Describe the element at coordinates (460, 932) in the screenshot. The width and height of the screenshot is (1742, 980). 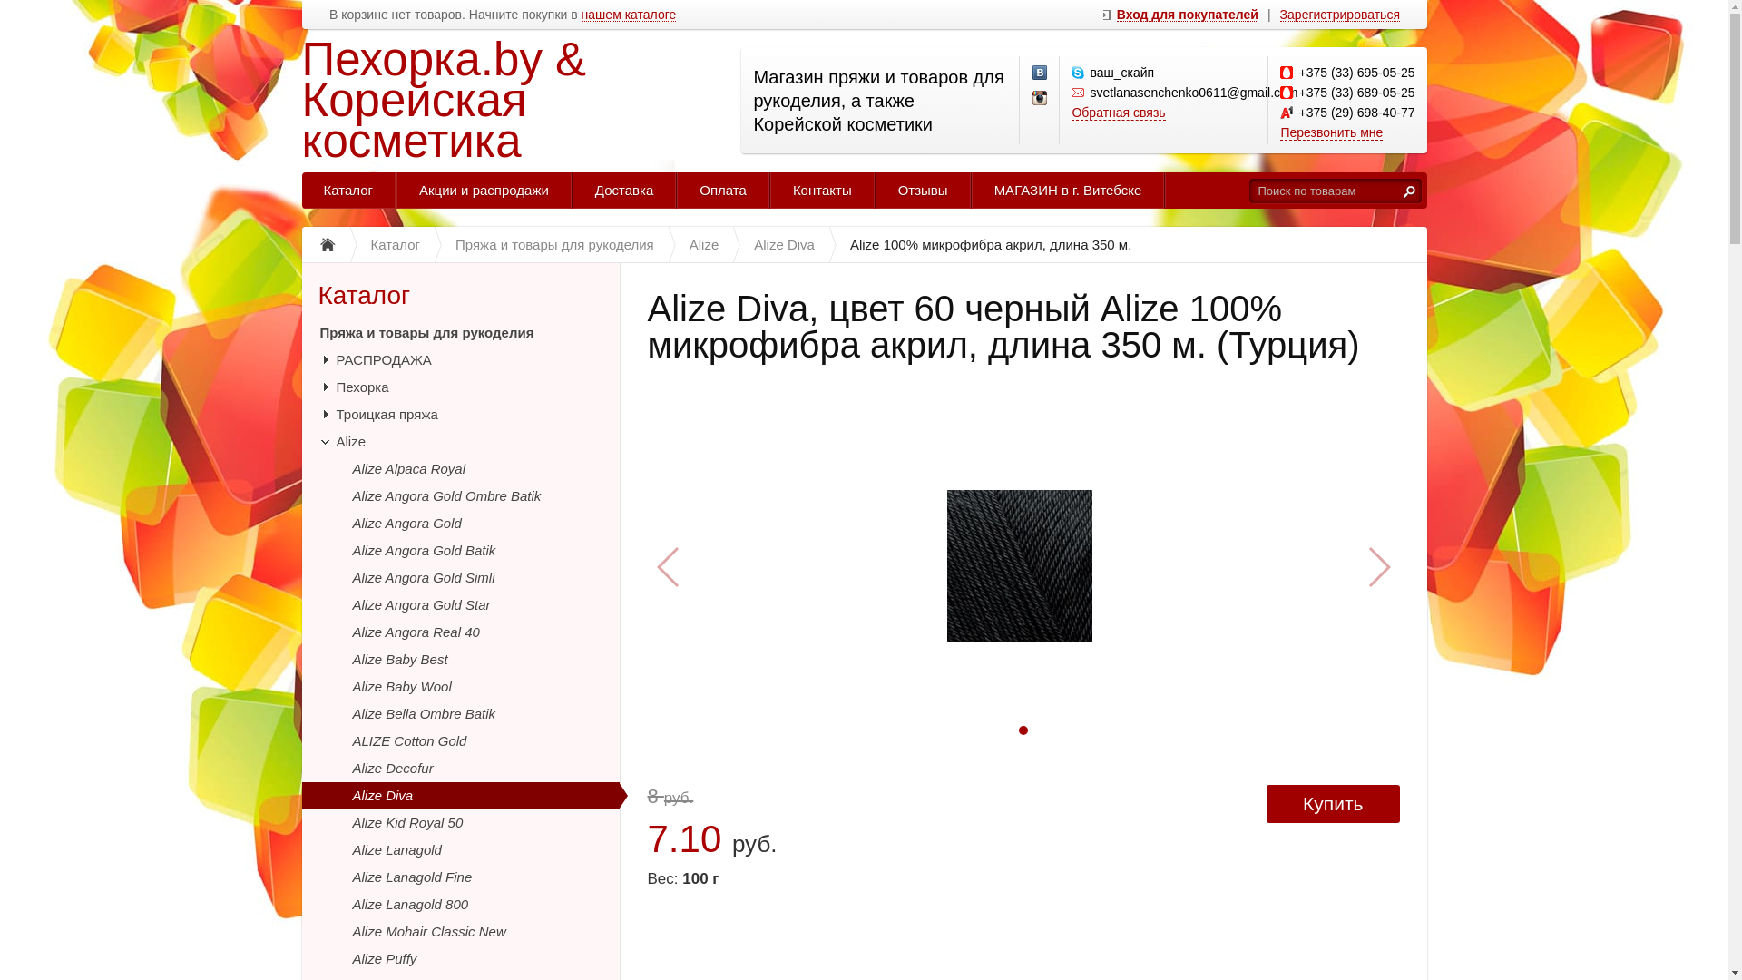
I see `Alize Mohair Classic New` at that location.